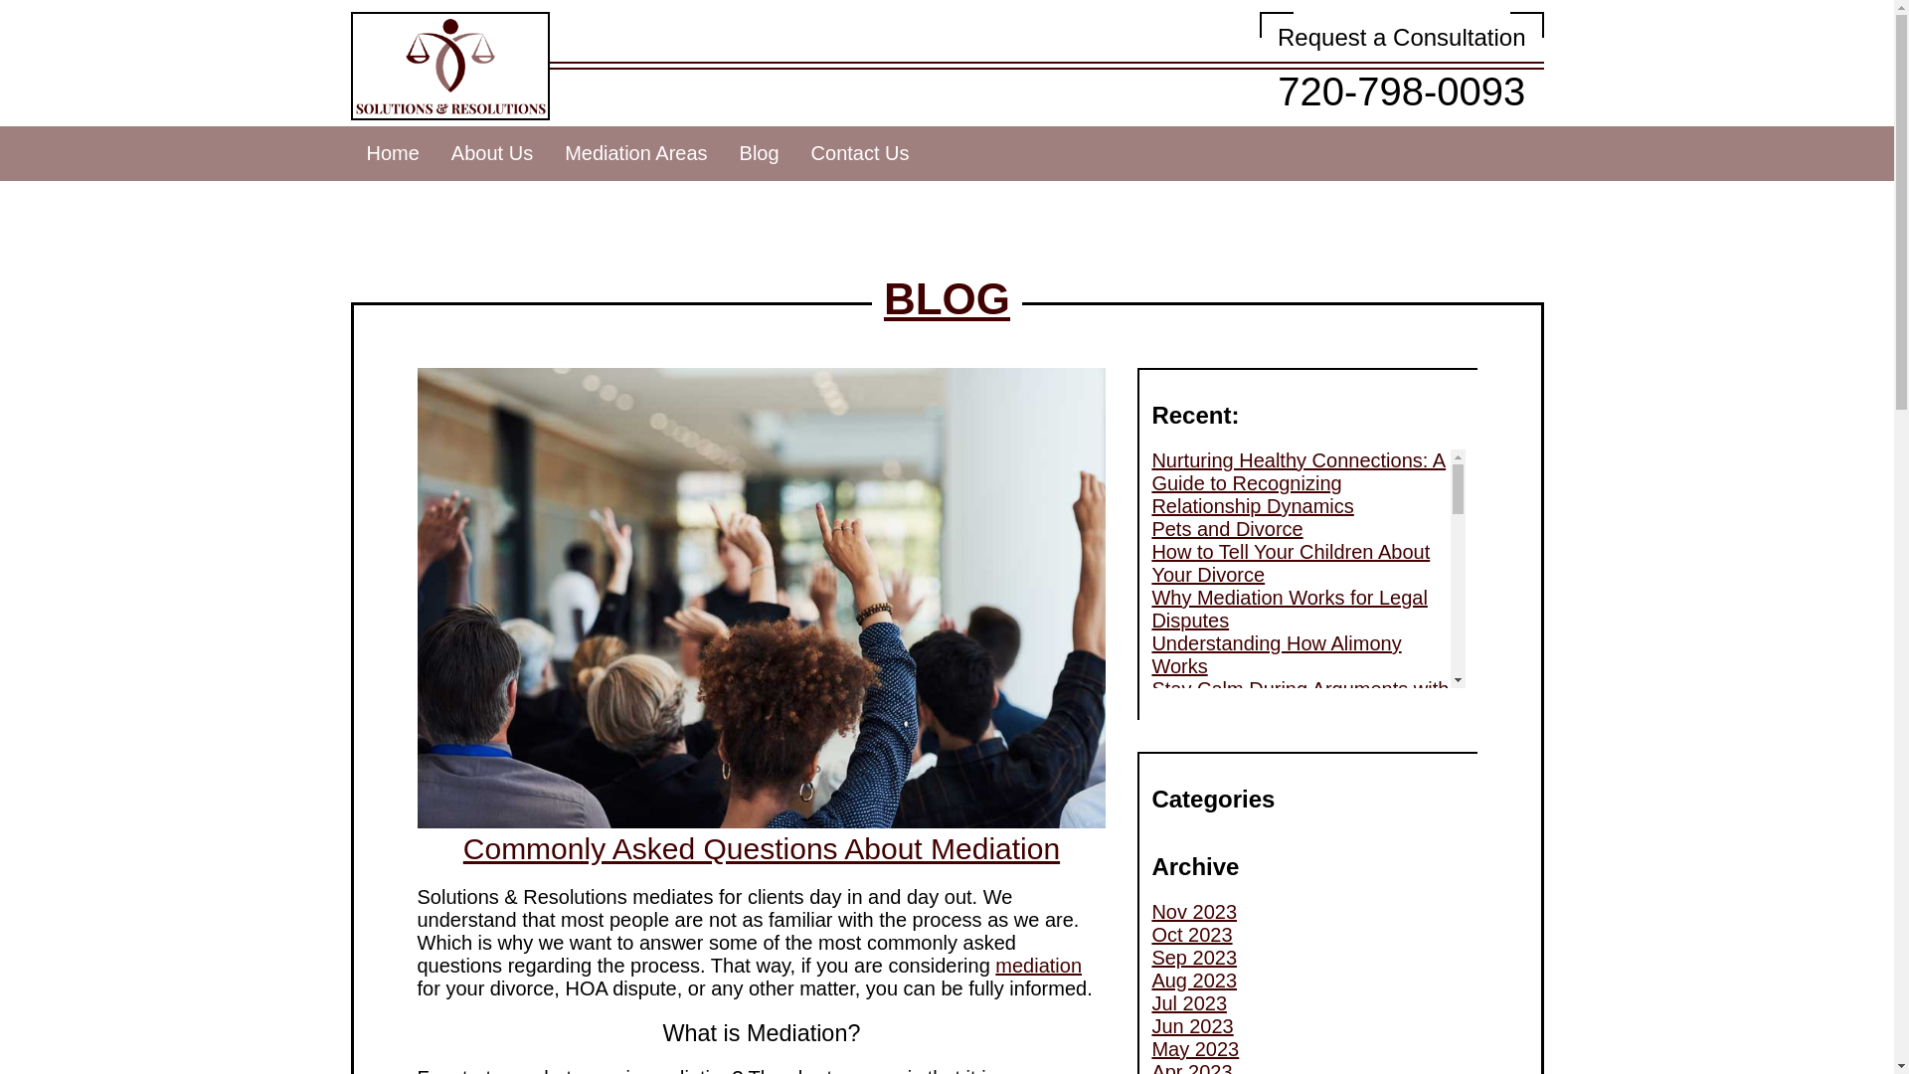 The width and height of the screenshot is (1909, 1074). I want to click on How to Tell Your Children About Your Divorce, so click(947, 298).